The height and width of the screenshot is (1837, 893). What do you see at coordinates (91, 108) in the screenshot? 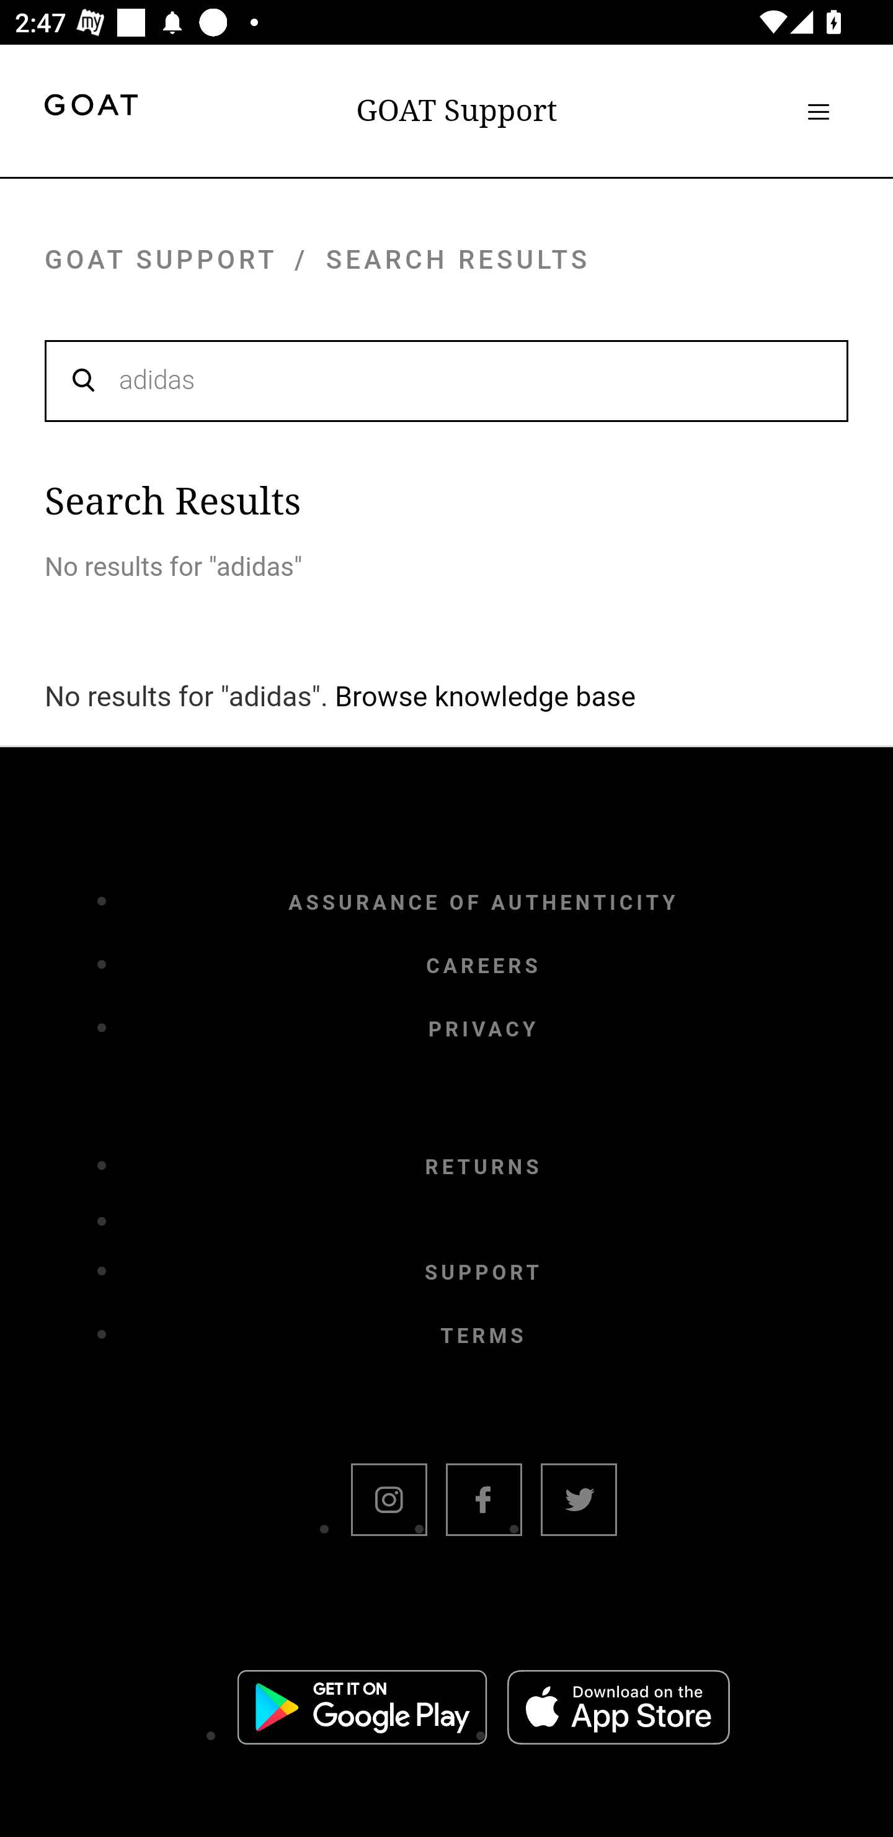
I see `goat header logo` at bounding box center [91, 108].